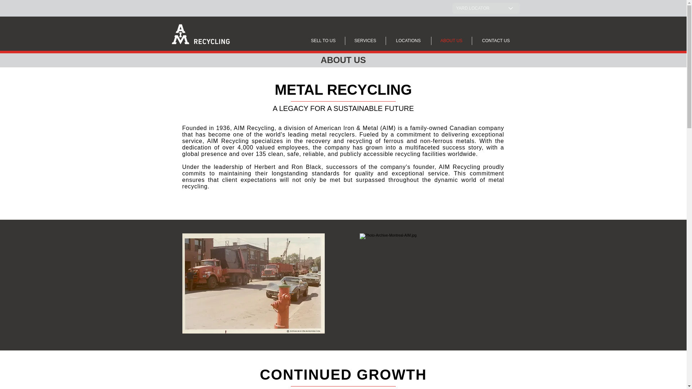  Describe the element at coordinates (323, 41) in the screenshot. I see `SELL TO US` at that location.